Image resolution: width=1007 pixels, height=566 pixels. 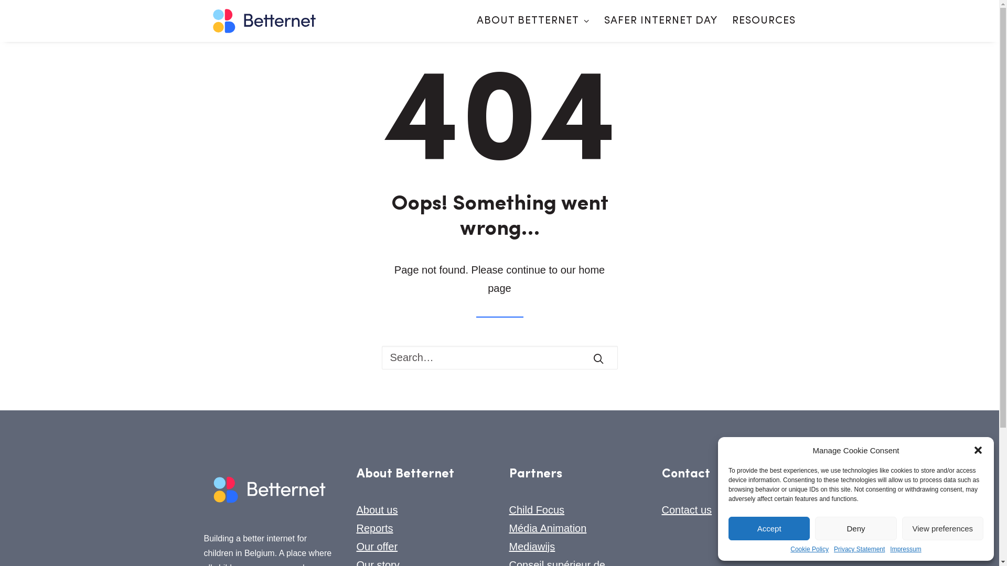 I want to click on Accept, so click(x=769, y=528).